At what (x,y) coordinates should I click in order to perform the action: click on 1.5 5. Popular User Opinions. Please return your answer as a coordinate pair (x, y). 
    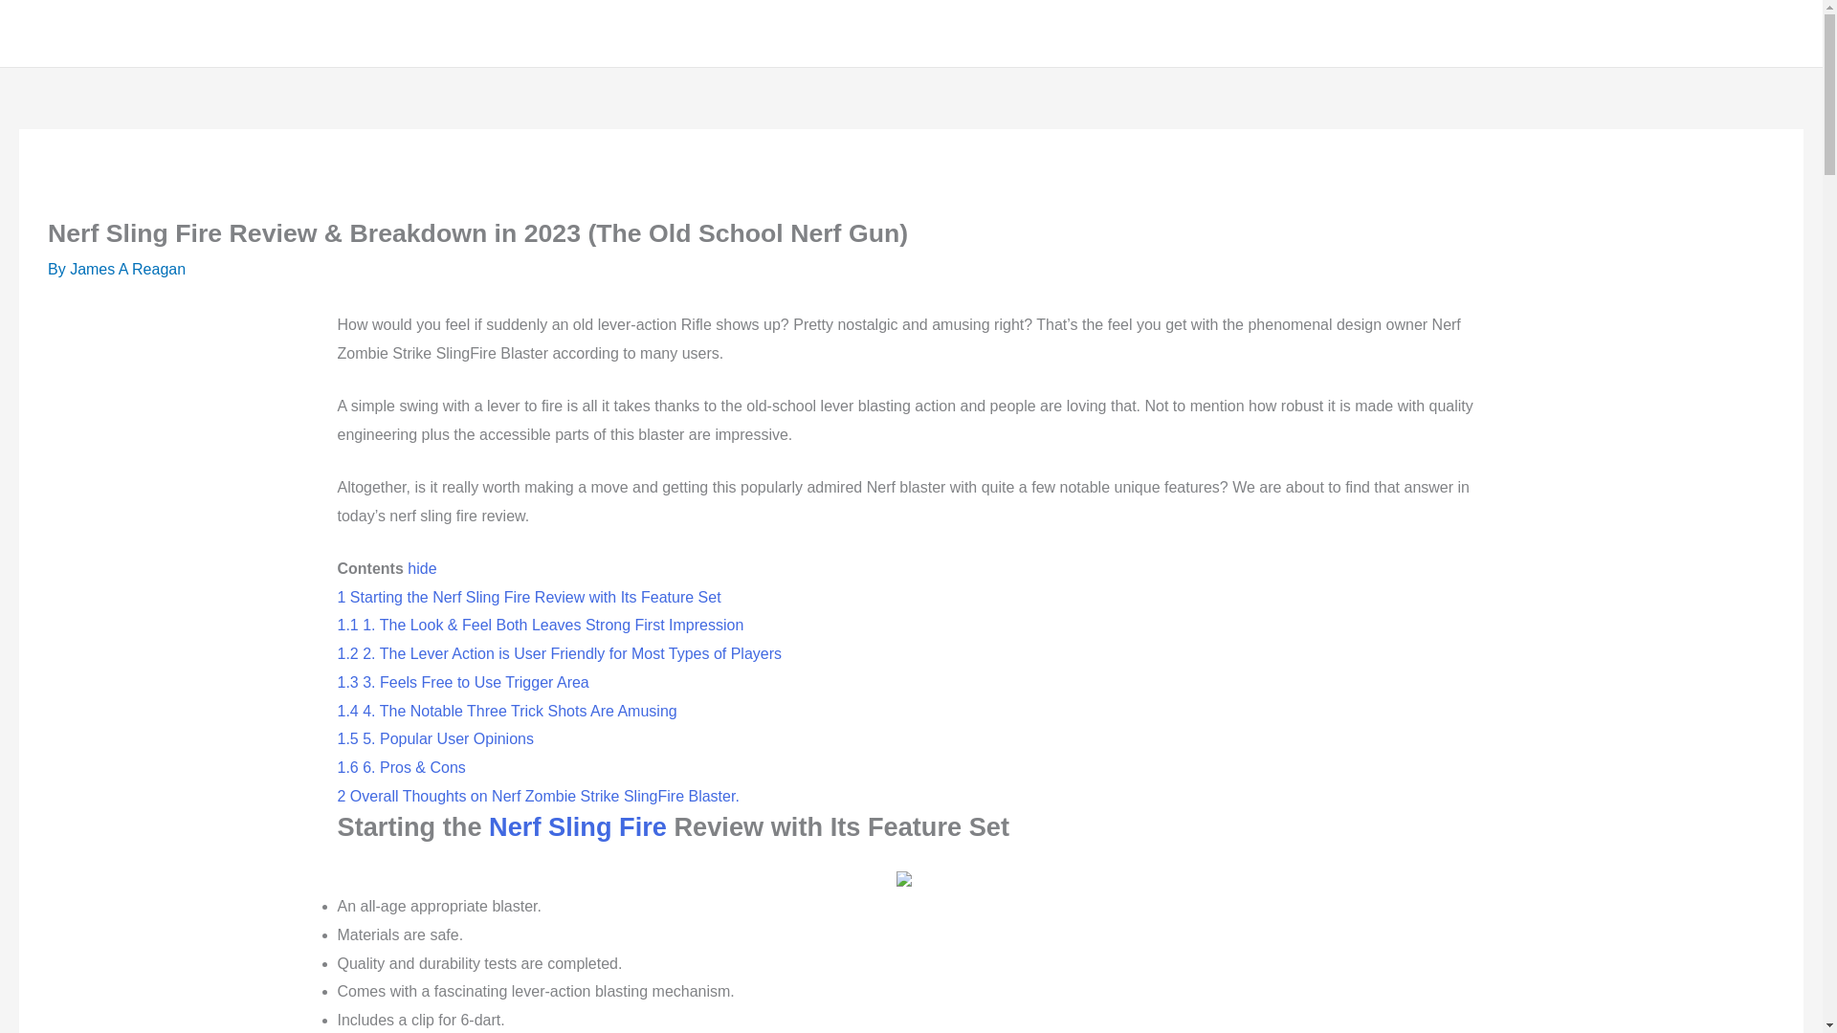
    Looking at the image, I should click on (434, 738).